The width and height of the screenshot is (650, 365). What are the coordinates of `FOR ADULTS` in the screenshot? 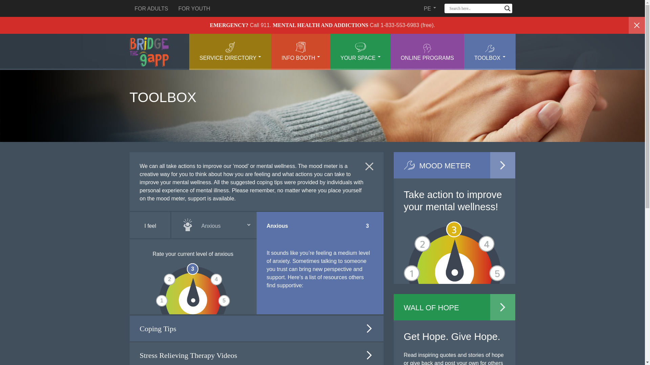 It's located at (151, 8).